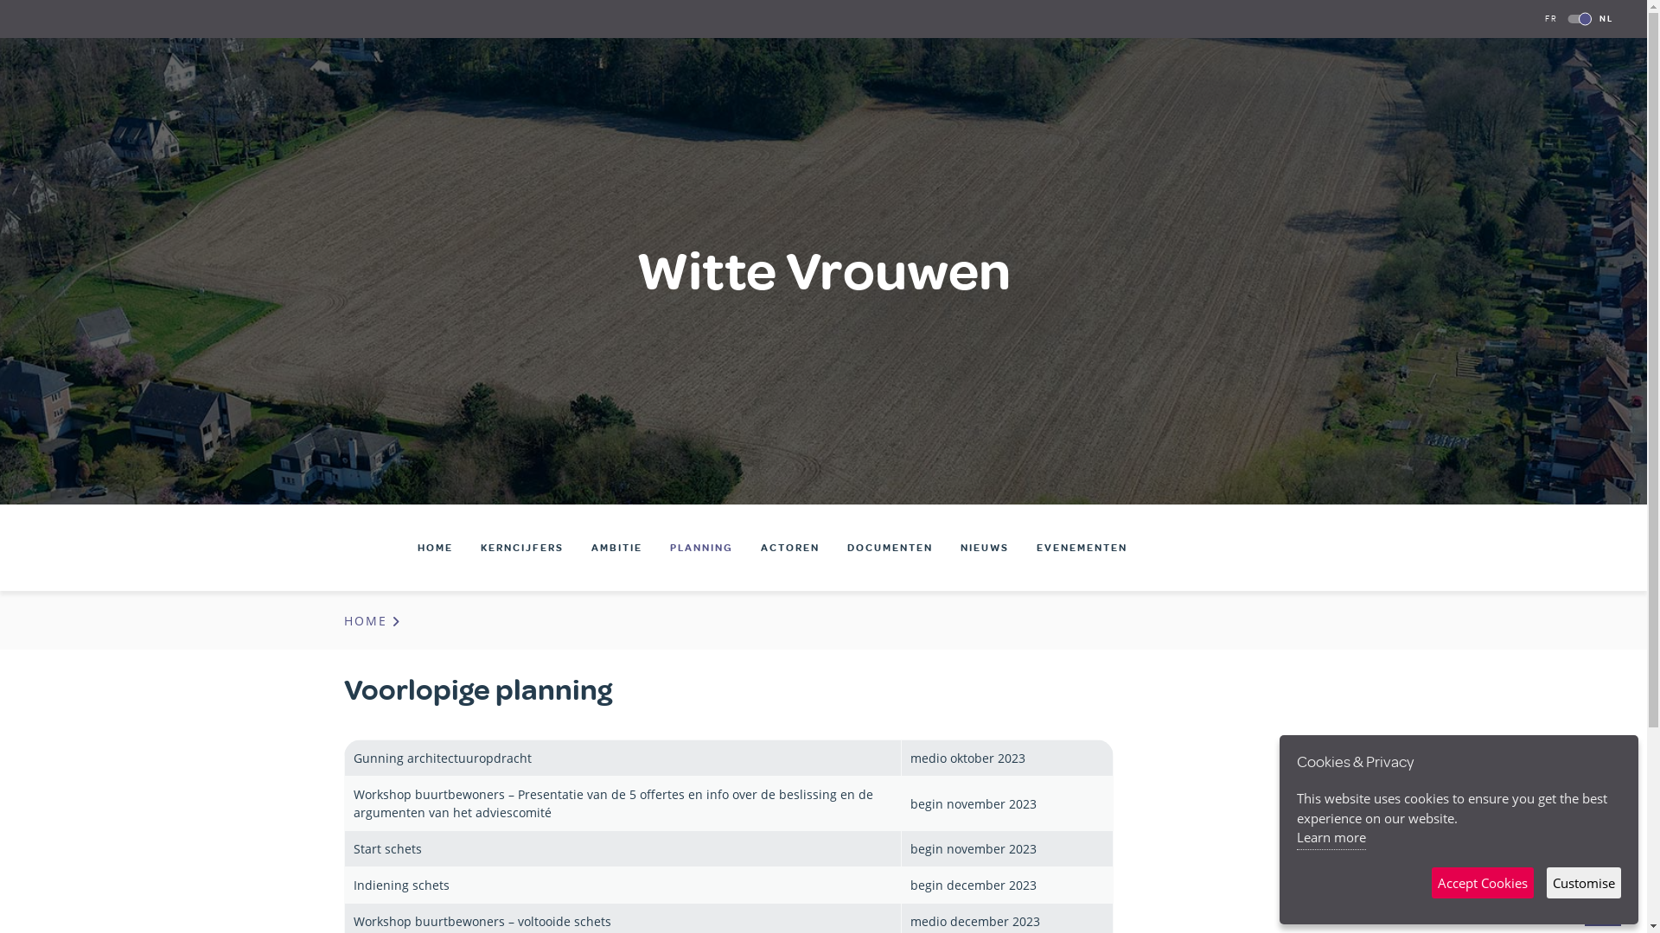 The width and height of the screenshot is (1660, 933). Describe the element at coordinates (1603, 912) in the screenshot. I see `Back to top` at that location.